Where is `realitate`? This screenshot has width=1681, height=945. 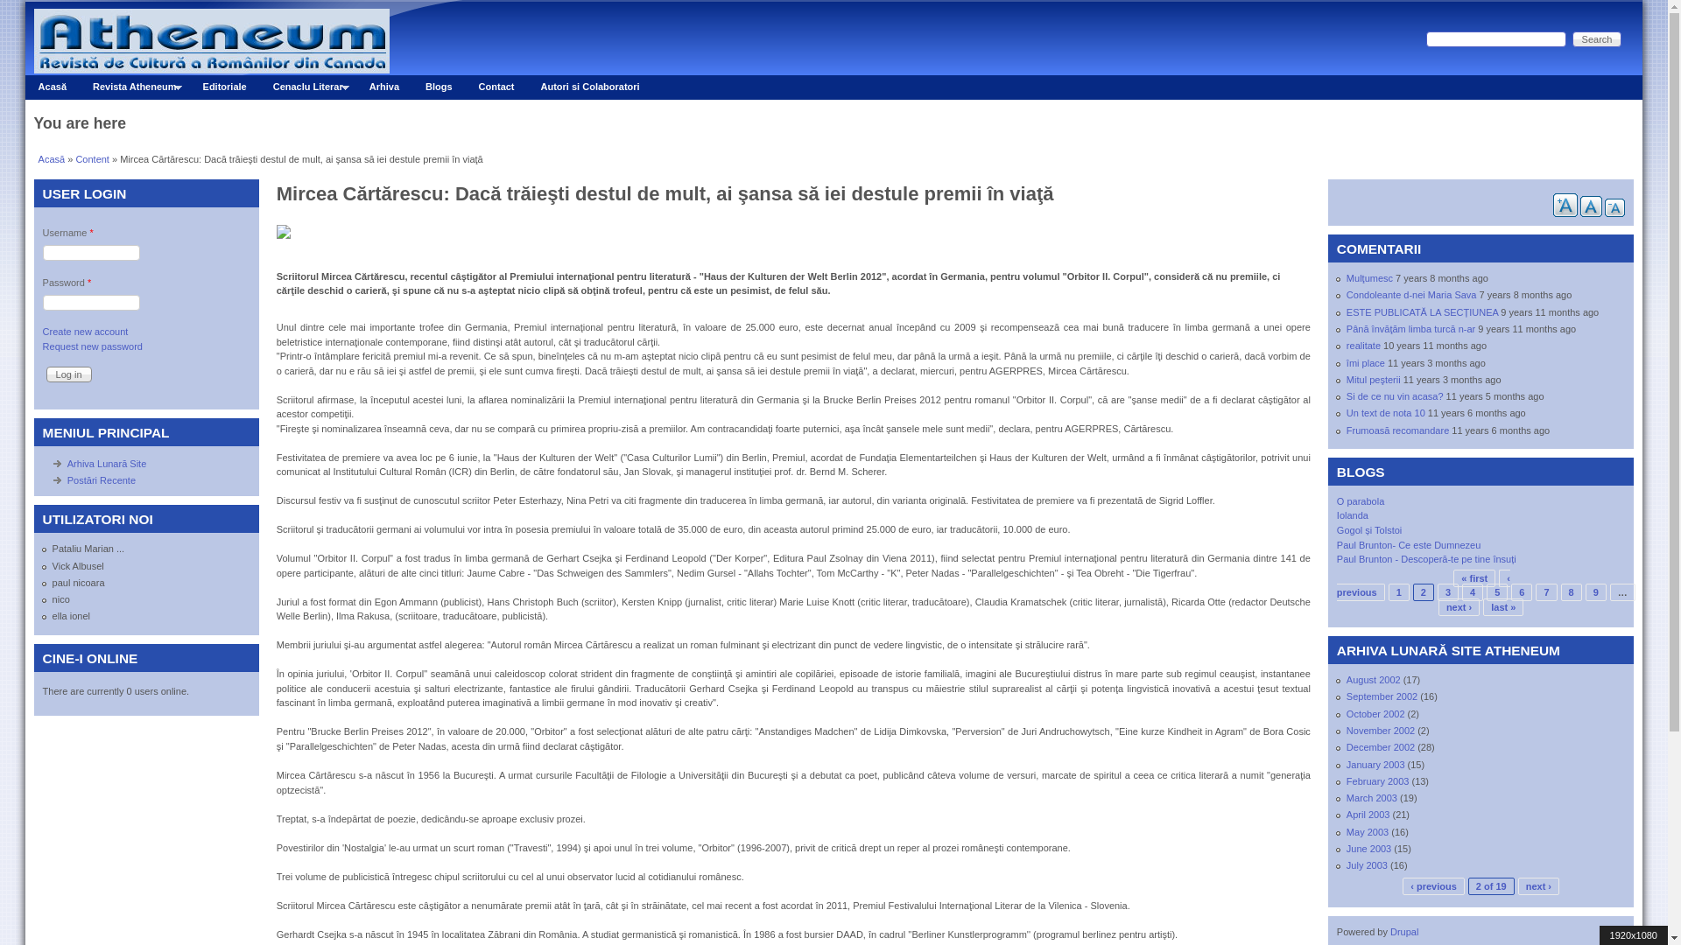 realitate is located at coordinates (1364, 346).